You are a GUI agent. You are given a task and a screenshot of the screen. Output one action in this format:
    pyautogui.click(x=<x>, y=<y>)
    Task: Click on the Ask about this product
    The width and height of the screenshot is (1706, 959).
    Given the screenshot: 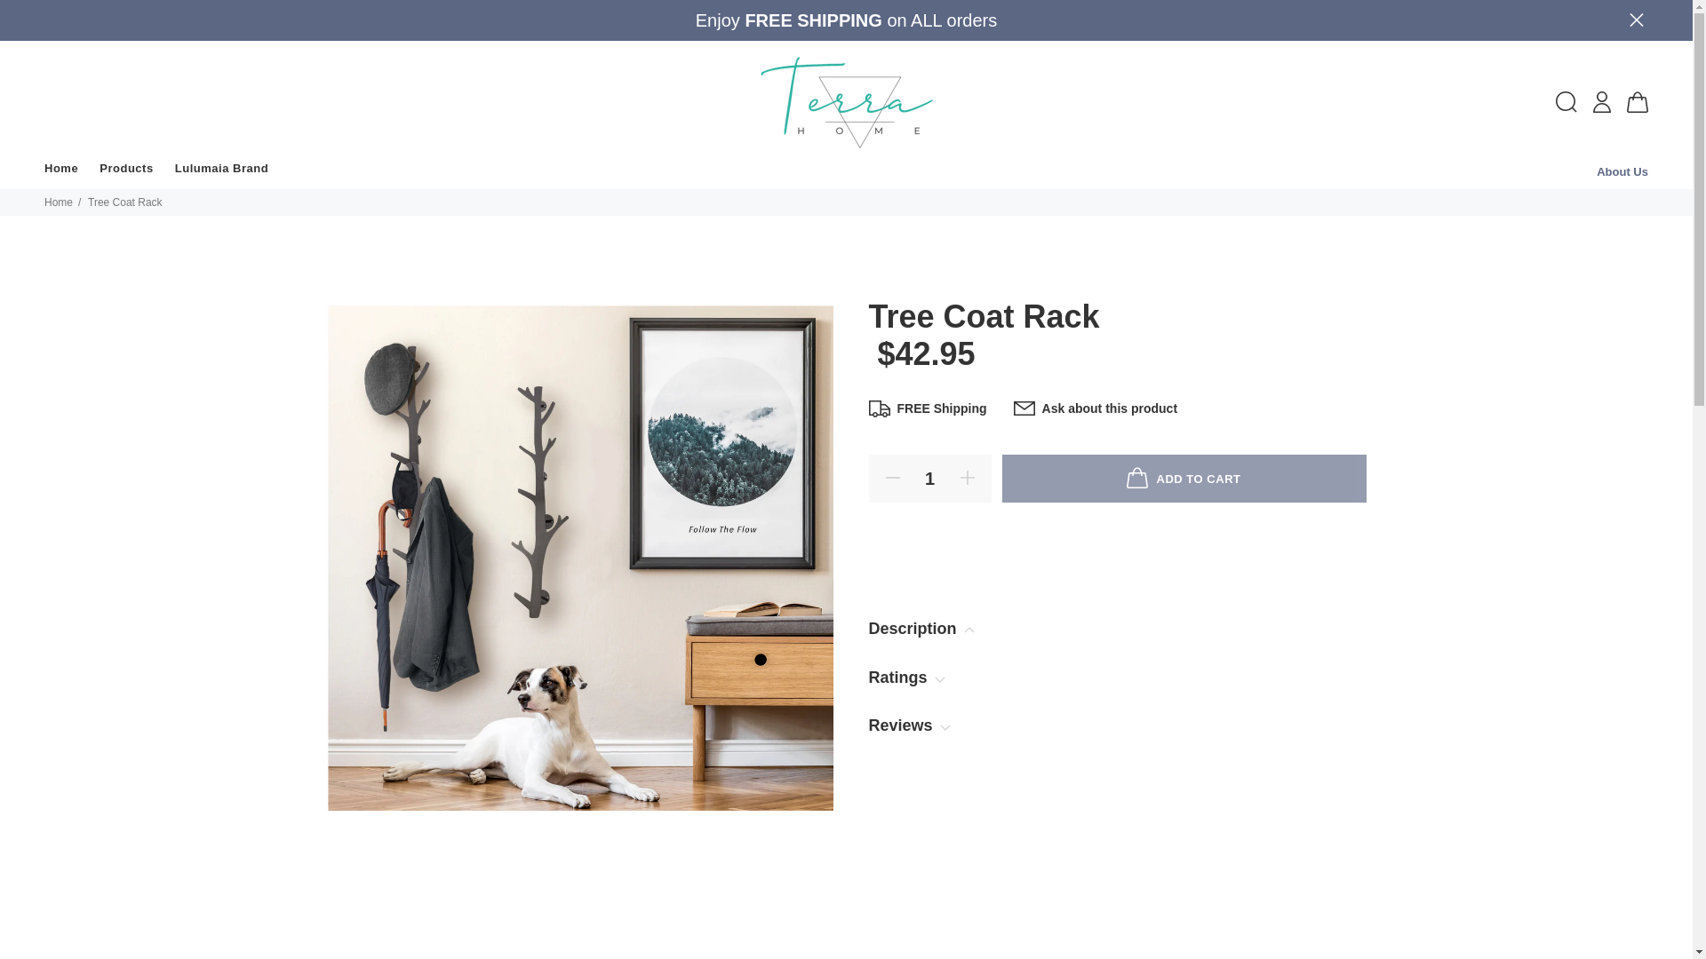 What is the action you would take?
    pyautogui.click(x=1095, y=410)
    